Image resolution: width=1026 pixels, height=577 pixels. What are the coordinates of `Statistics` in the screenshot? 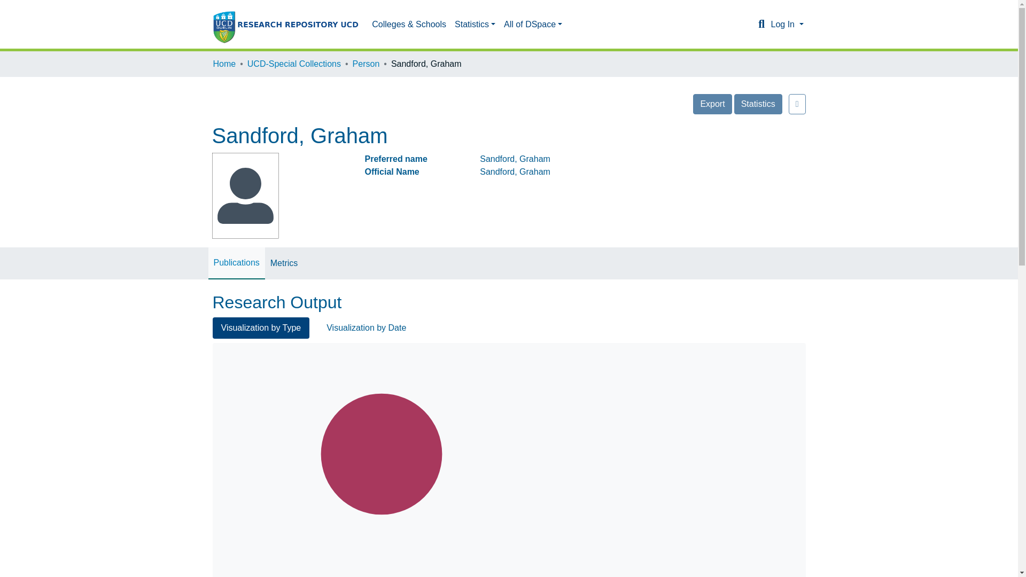 It's located at (758, 104).